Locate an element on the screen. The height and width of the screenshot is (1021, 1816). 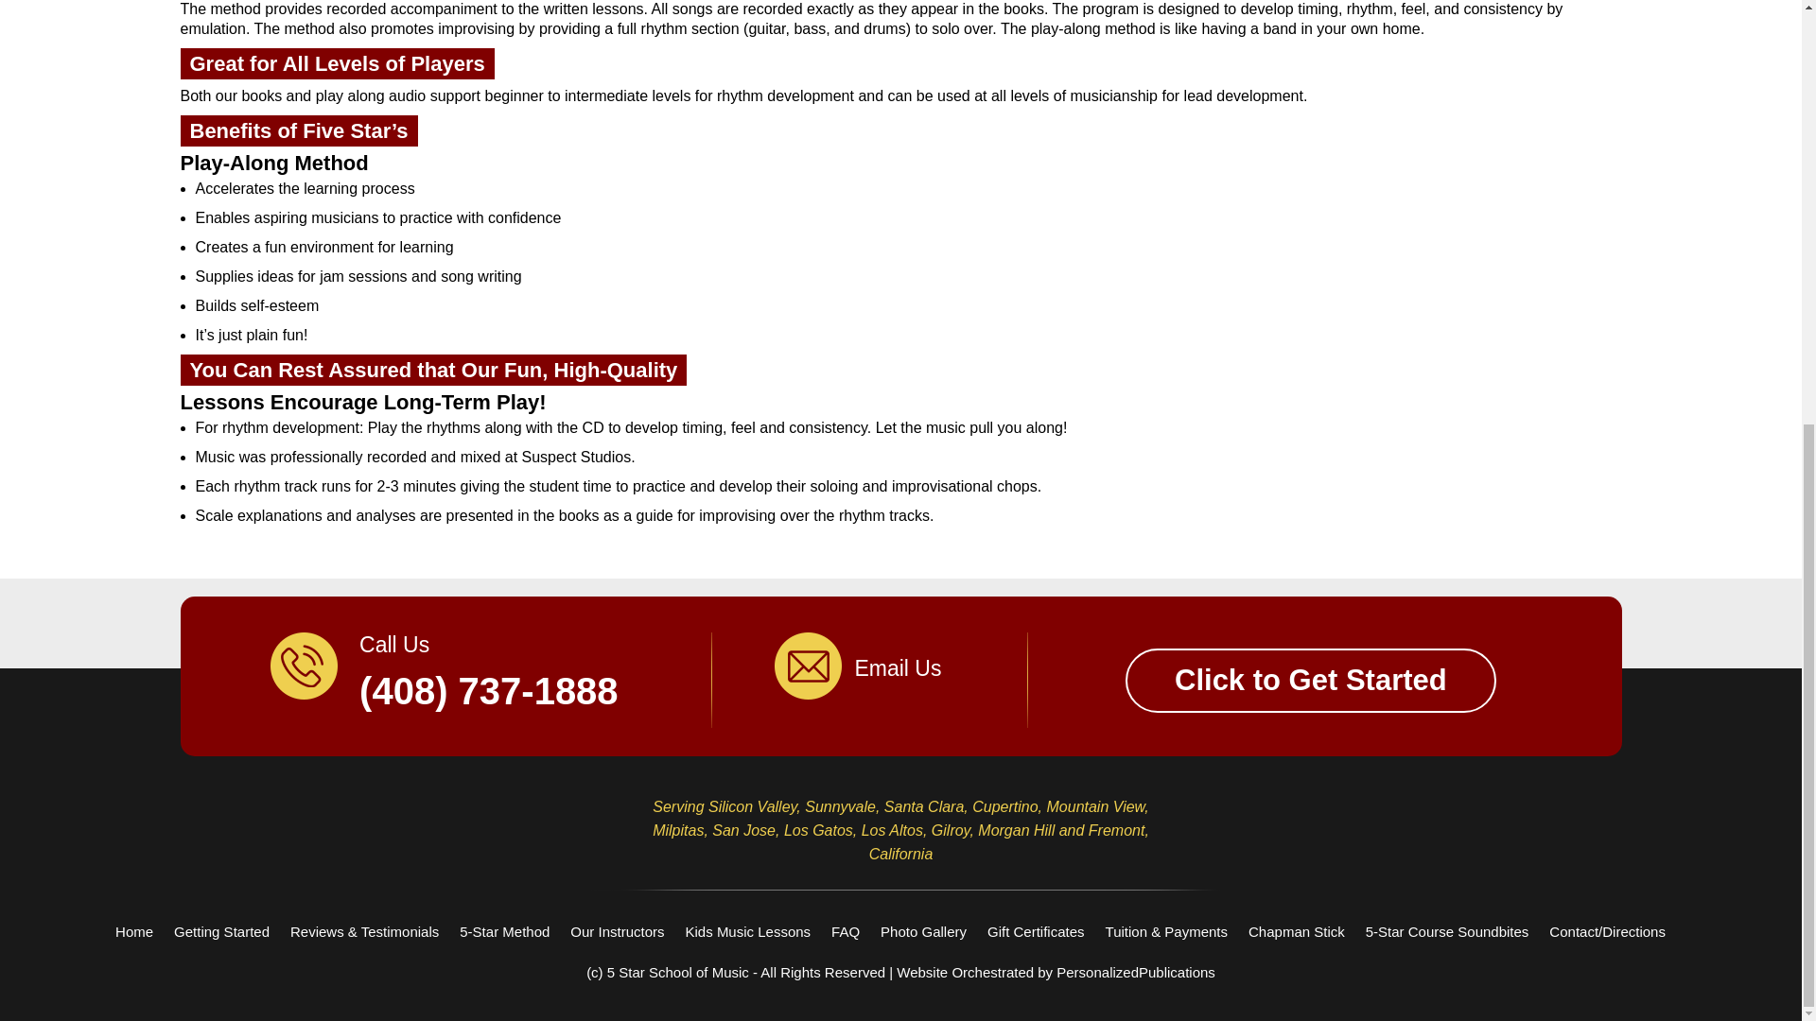
Getting Started is located at coordinates (221, 931).